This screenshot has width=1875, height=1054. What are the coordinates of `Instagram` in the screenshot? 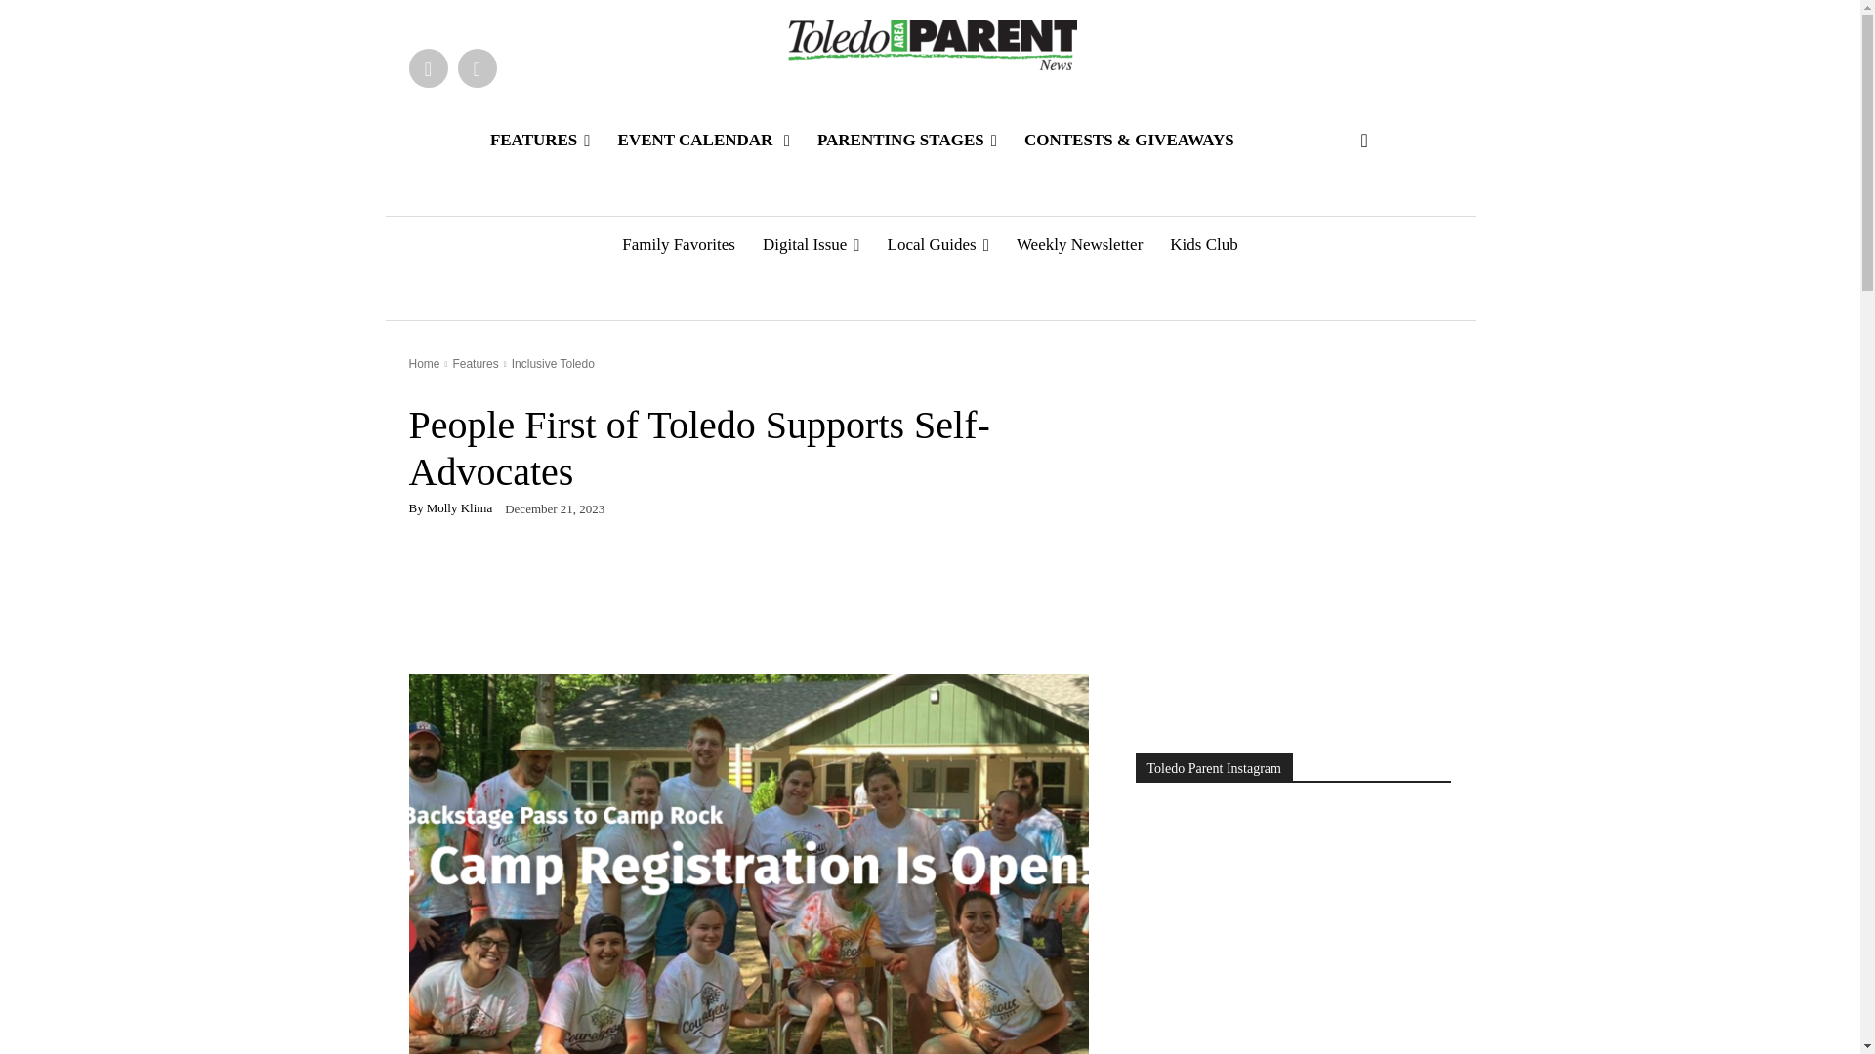 It's located at (477, 67).